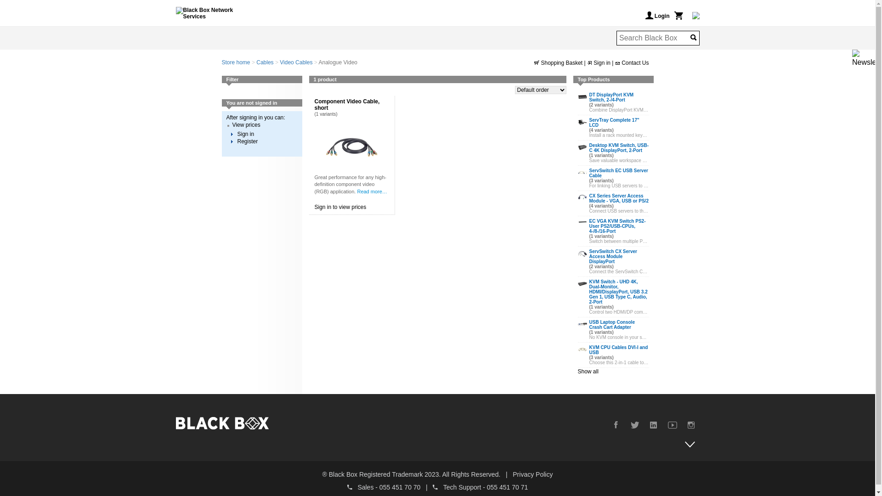  What do you see at coordinates (559, 63) in the screenshot?
I see `Shopping Basket` at bounding box center [559, 63].